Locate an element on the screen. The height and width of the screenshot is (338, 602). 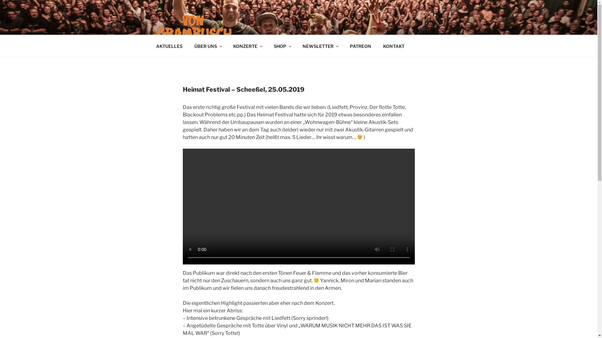
NEWSLETTER is located at coordinates (320, 46).